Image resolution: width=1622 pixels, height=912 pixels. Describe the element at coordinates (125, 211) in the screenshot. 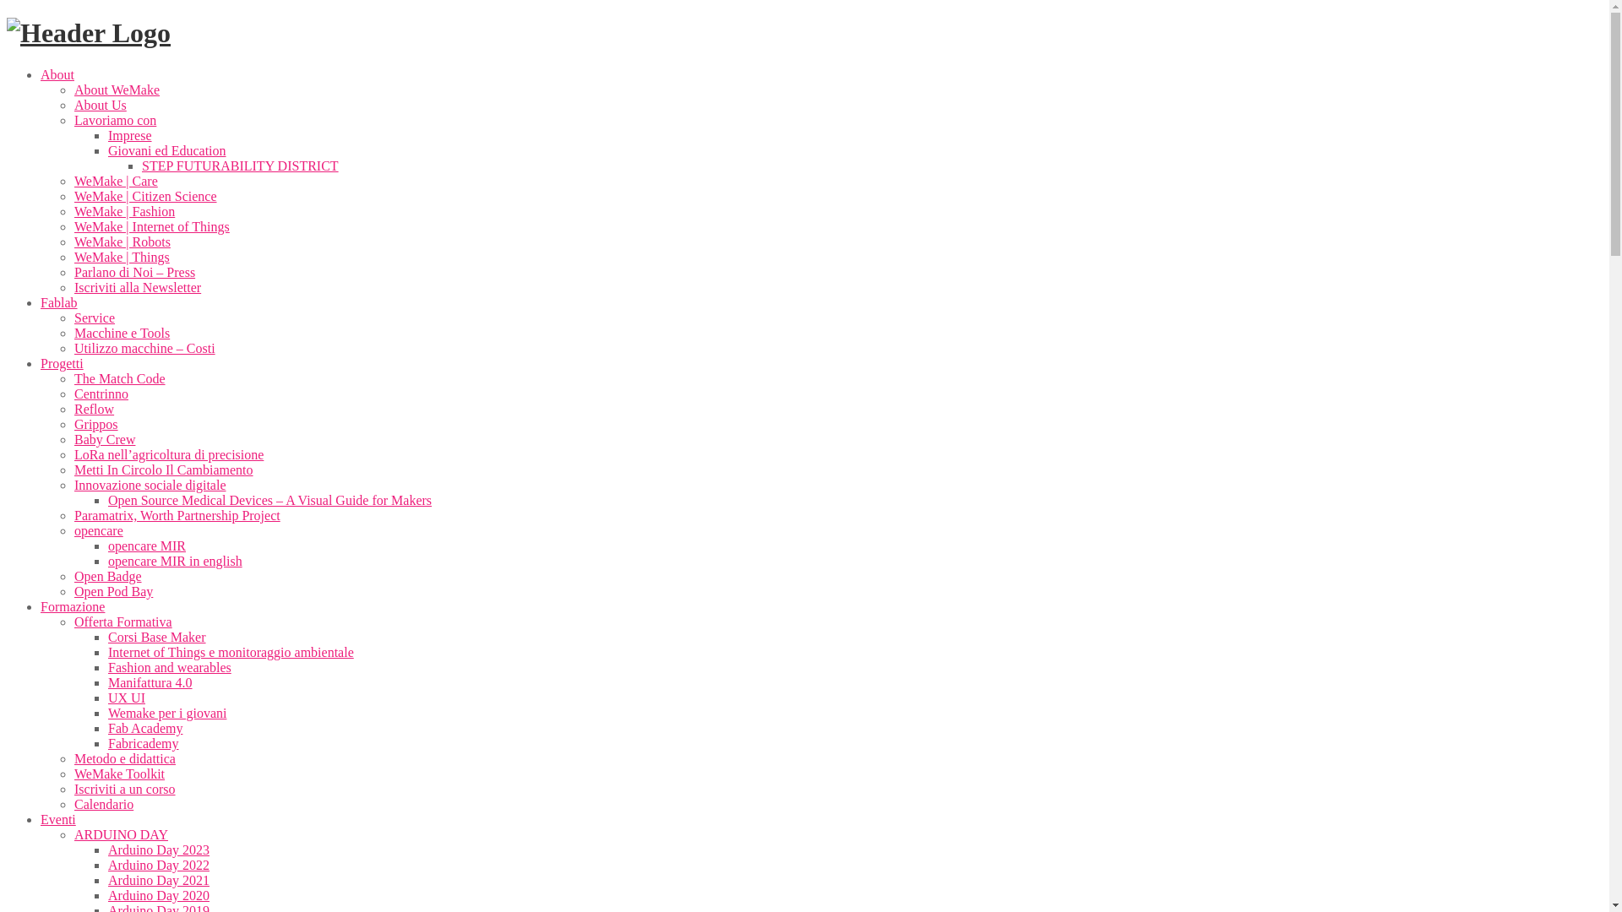

I see `WeMake | Fashion` at that location.